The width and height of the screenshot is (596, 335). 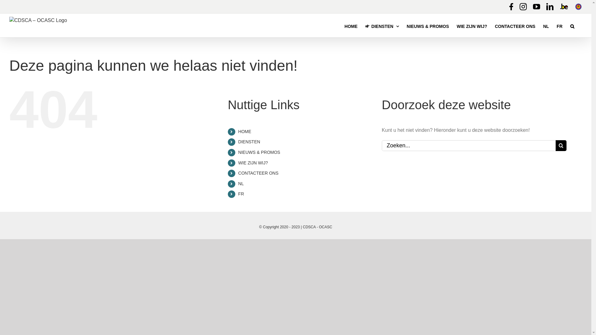 I want to click on NIEUWS & PROMOS, so click(x=428, y=26).